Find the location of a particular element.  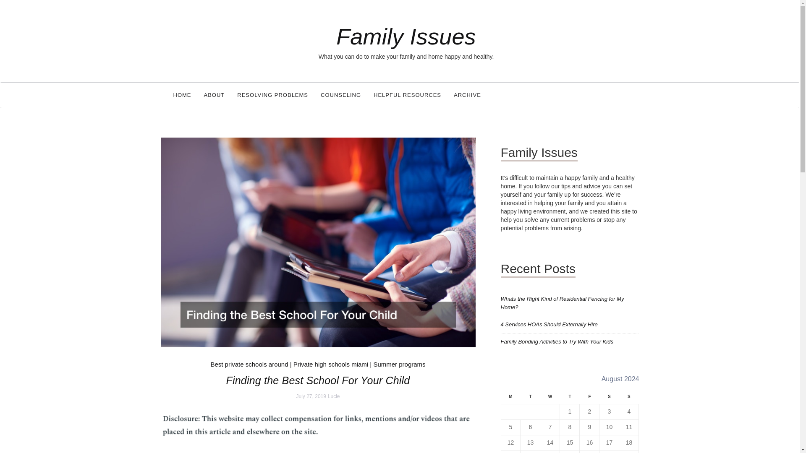

ARCHIVE is located at coordinates (467, 95).